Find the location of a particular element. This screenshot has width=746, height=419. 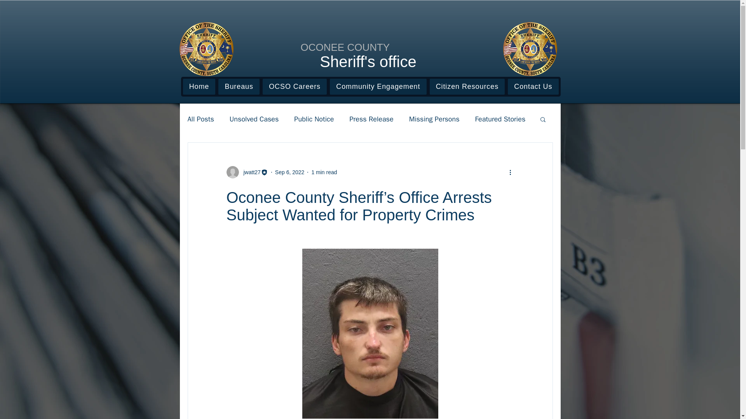

OCONEE COUNTY is located at coordinates (345, 47).